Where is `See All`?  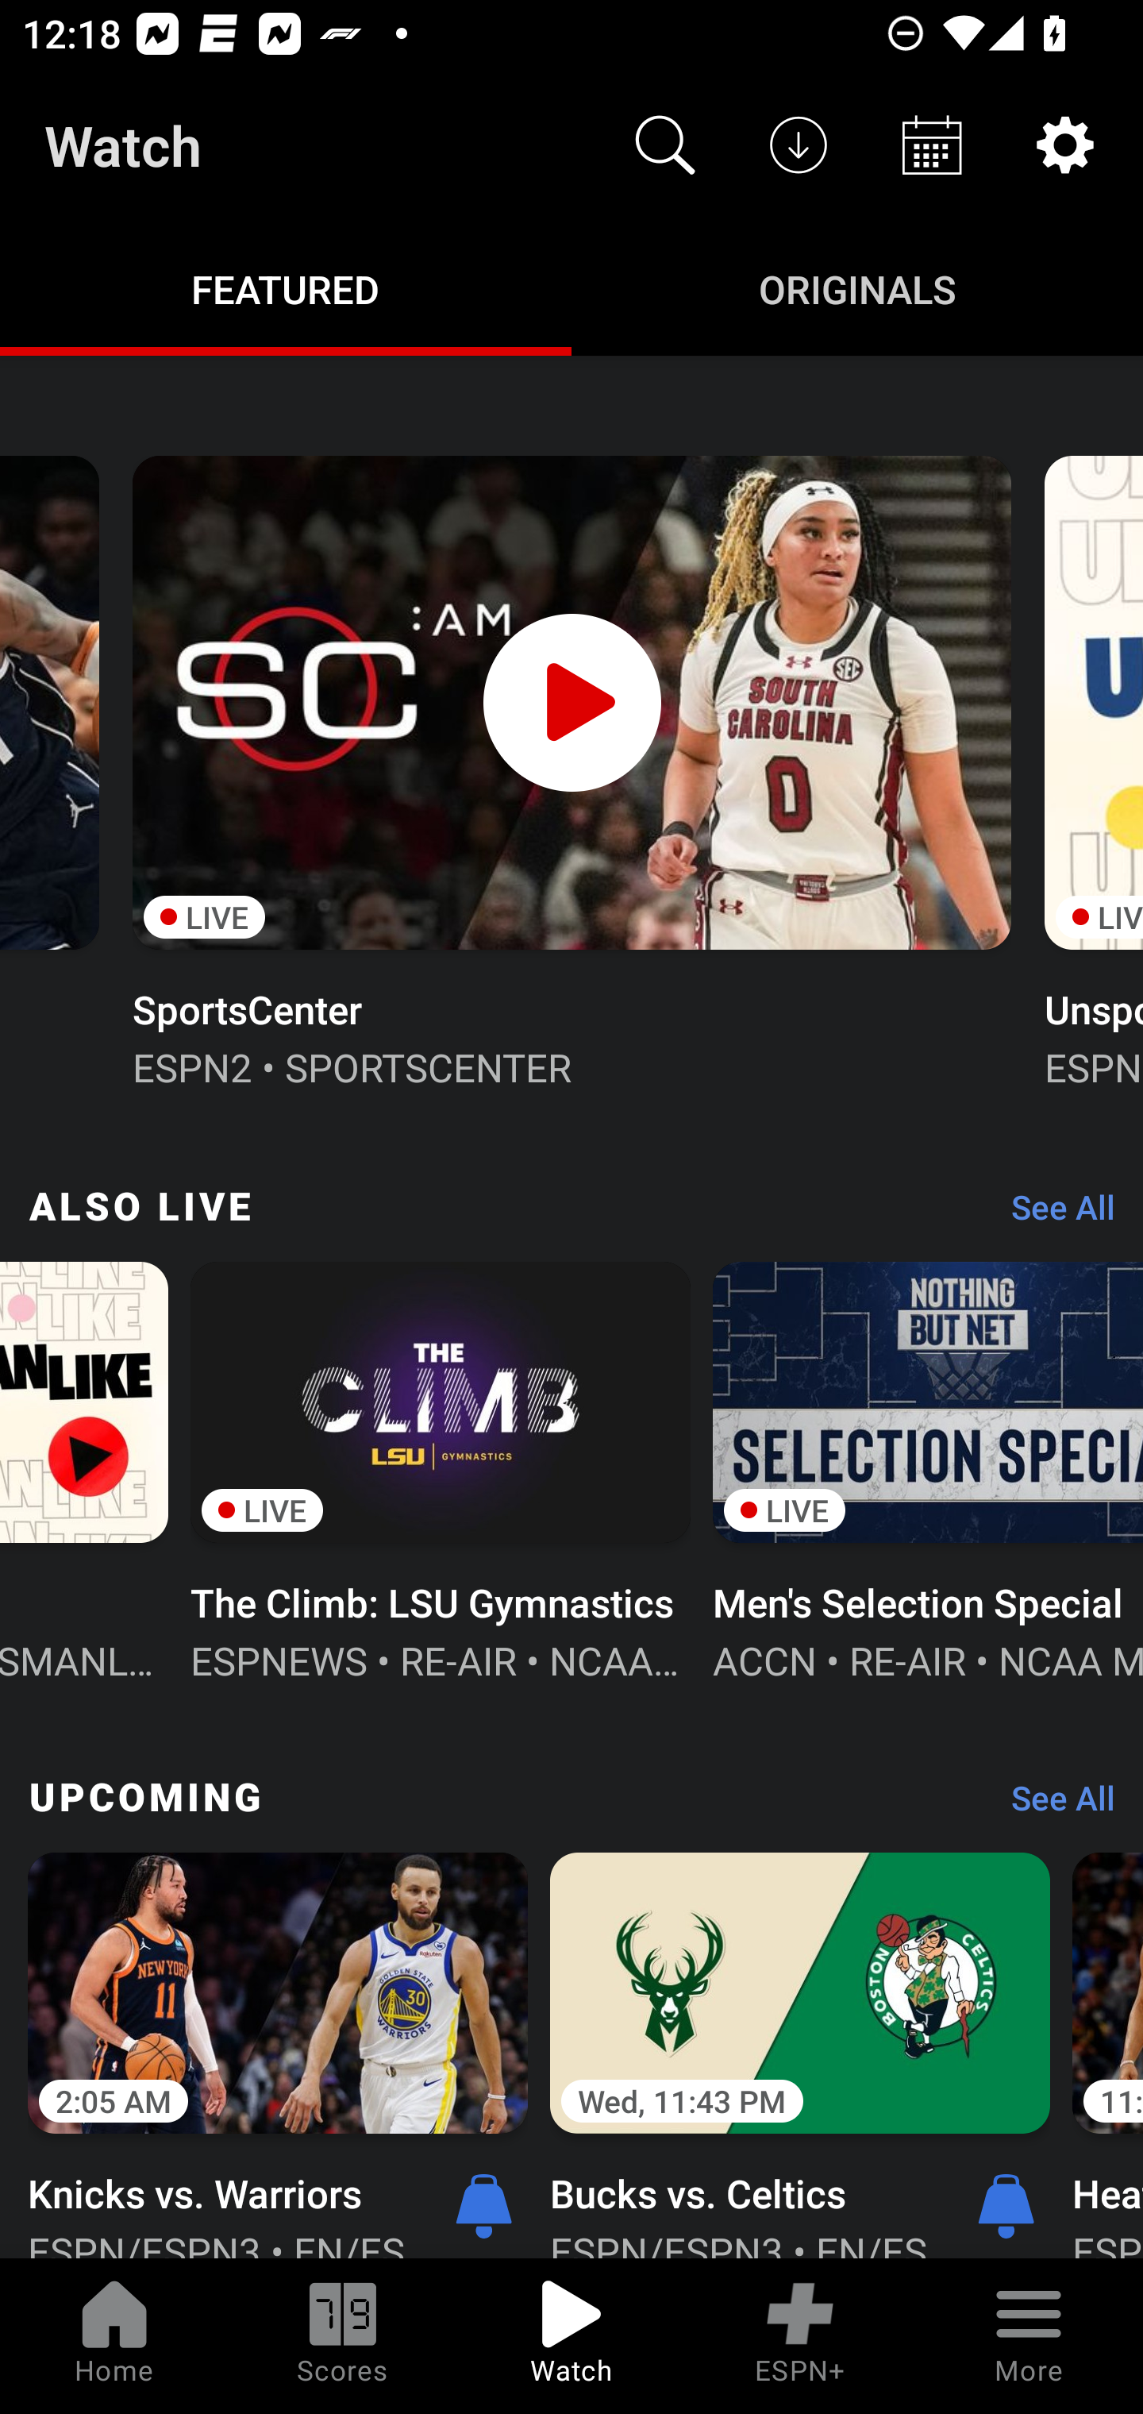 See All is located at coordinates (1052, 1213).